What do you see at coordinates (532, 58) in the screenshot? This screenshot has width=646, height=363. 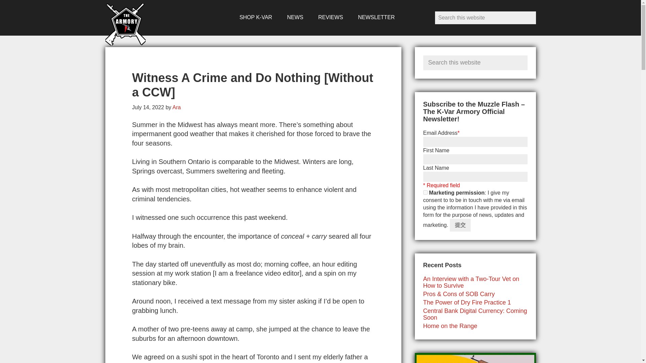 I see `Search` at bounding box center [532, 58].